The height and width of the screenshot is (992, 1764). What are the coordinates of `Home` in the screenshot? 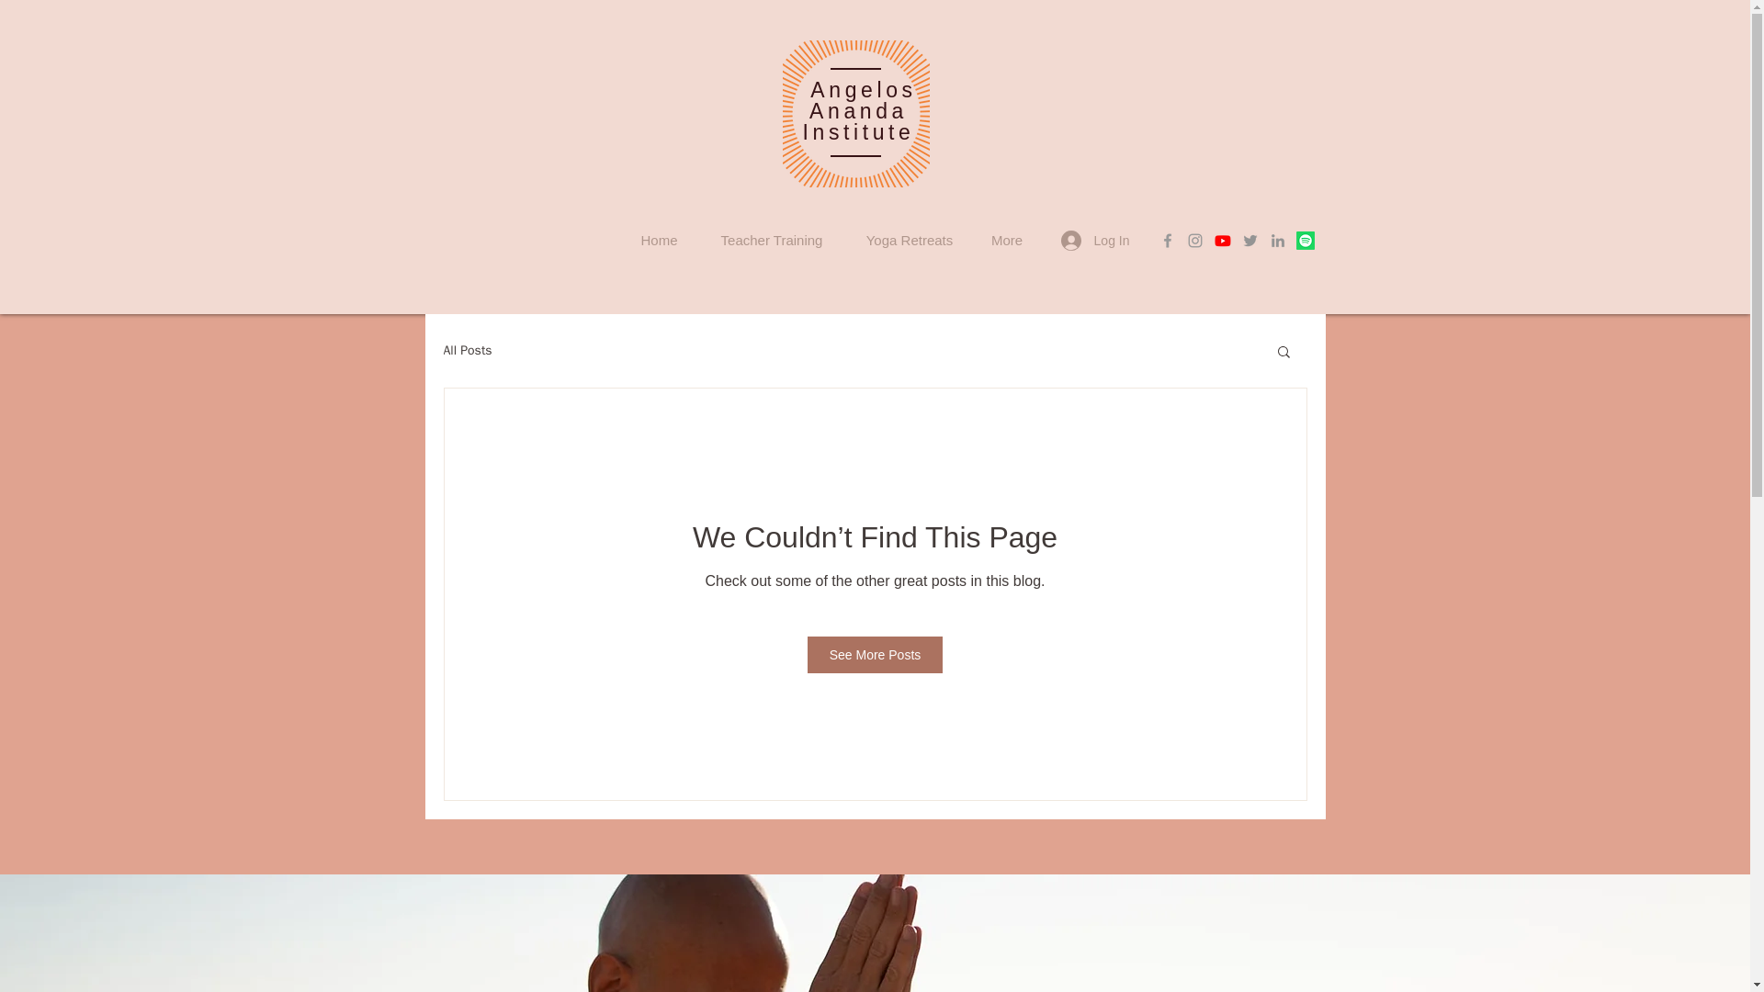 It's located at (658, 240).